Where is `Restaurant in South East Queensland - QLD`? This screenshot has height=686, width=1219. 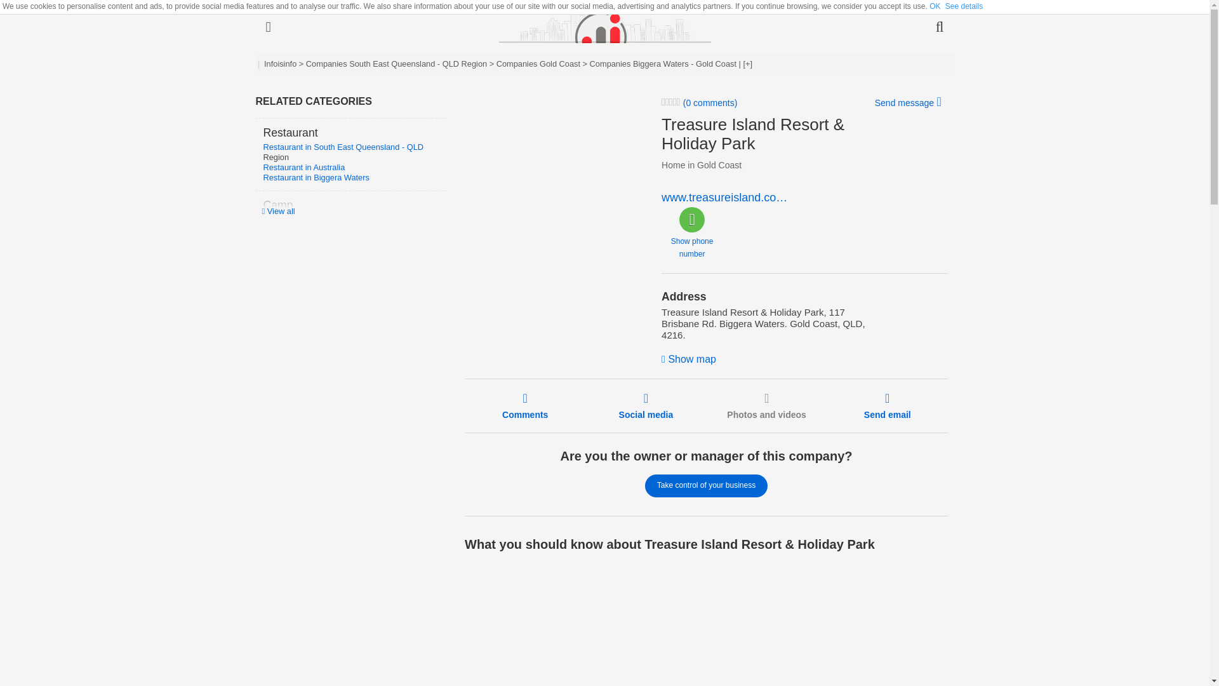
Restaurant in South East Queensland - QLD is located at coordinates (343, 146).